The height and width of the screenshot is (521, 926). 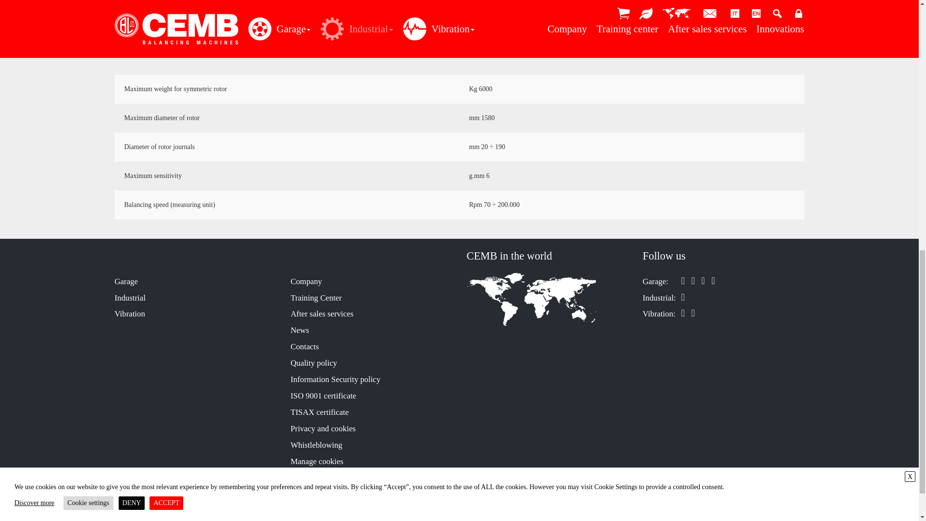 What do you see at coordinates (373, 32) in the screenshot?
I see `Size` at bounding box center [373, 32].